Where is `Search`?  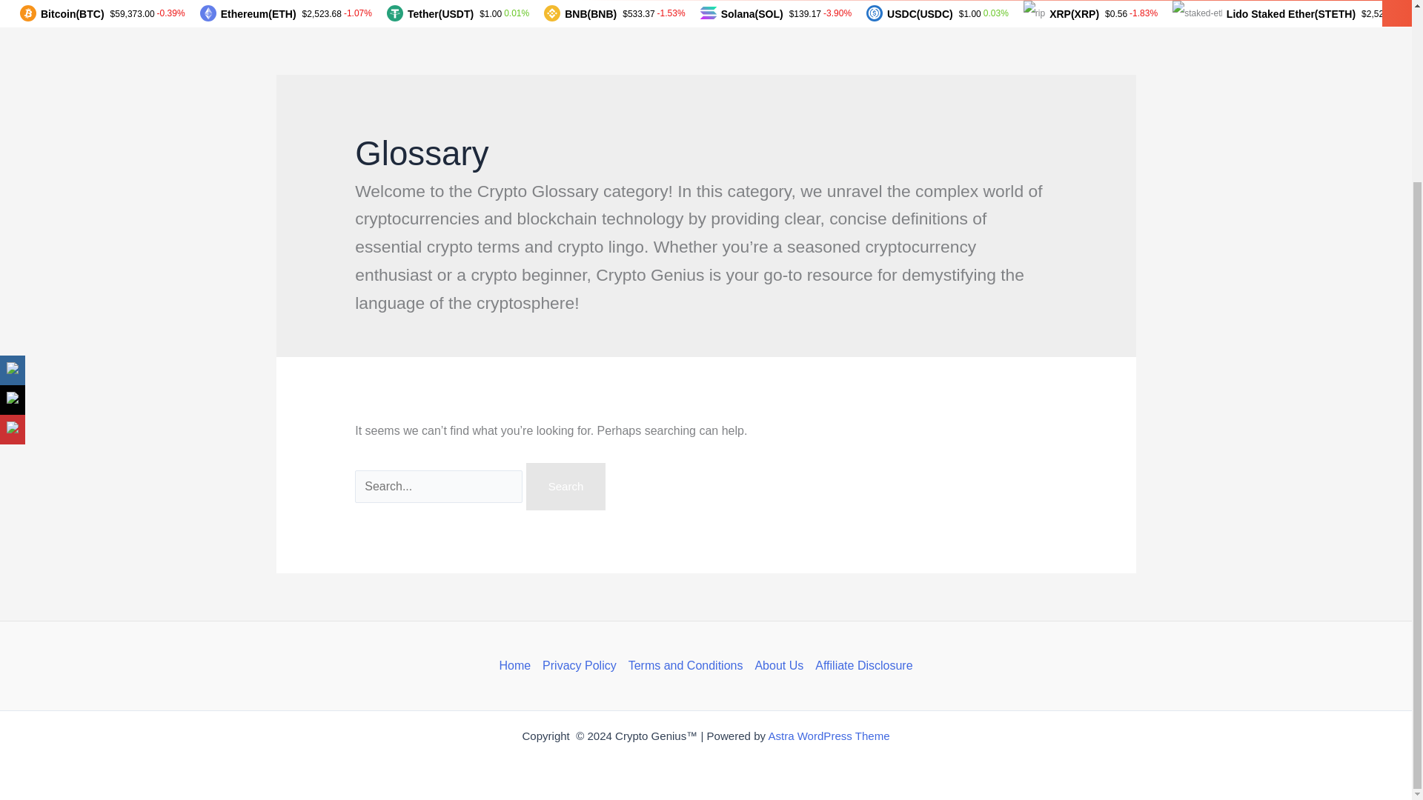 Search is located at coordinates (566, 487).